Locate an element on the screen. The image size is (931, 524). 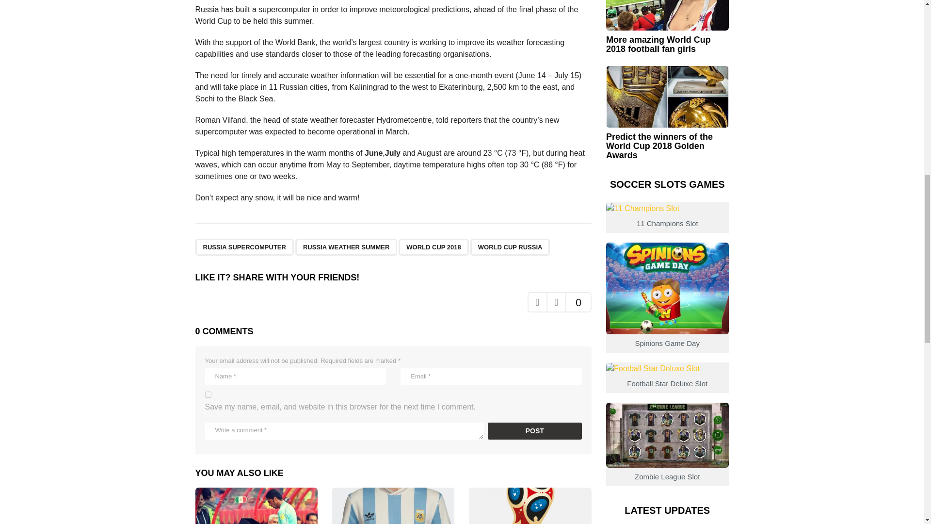
RUSSIA SUPERCOMPUTER is located at coordinates (243, 247).